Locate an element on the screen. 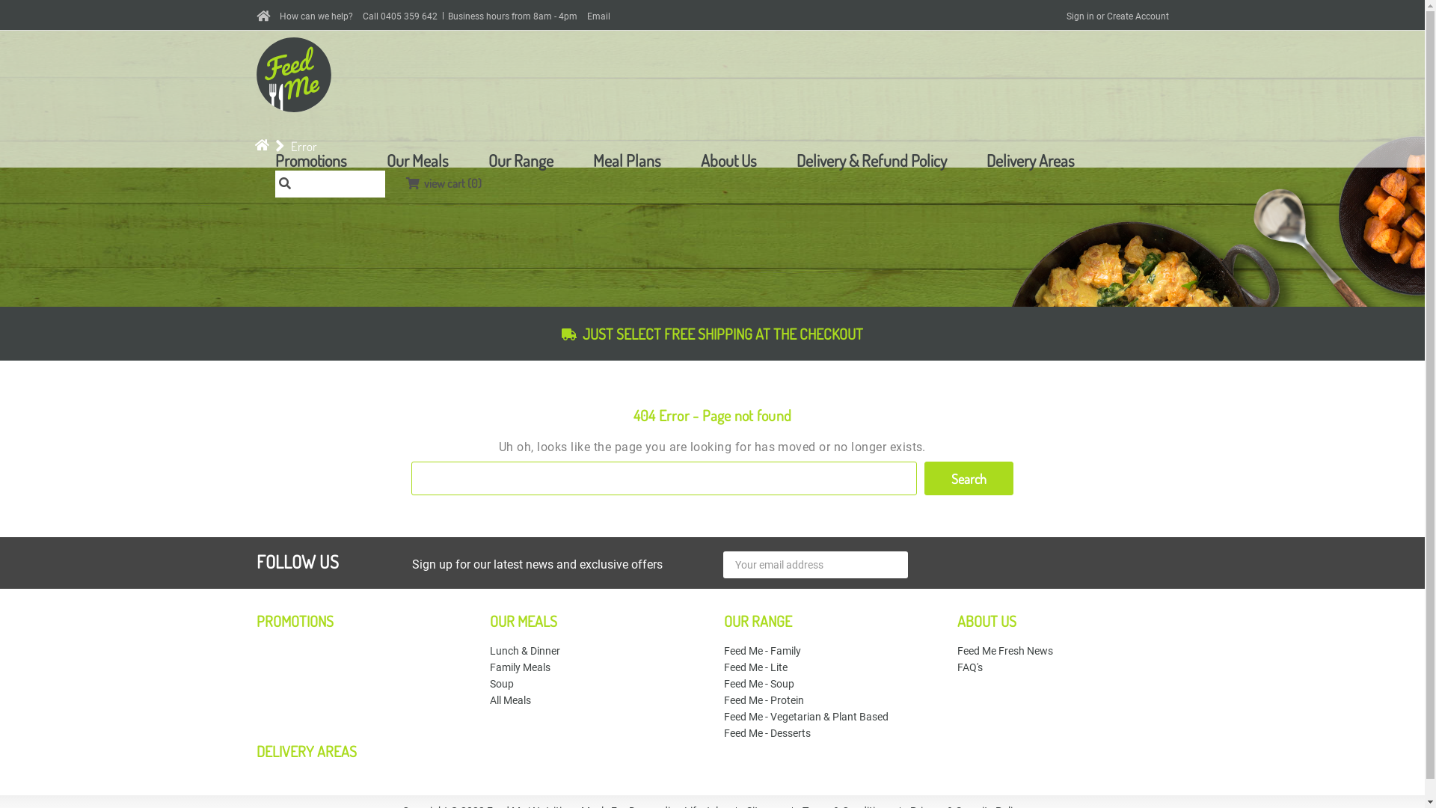 This screenshot has width=1436, height=808. view cart (0) is located at coordinates (443, 181).